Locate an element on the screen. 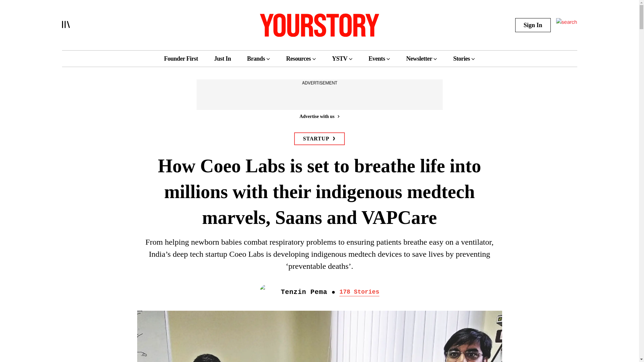 This screenshot has width=644, height=362. Advertise with us is located at coordinates (319, 116).